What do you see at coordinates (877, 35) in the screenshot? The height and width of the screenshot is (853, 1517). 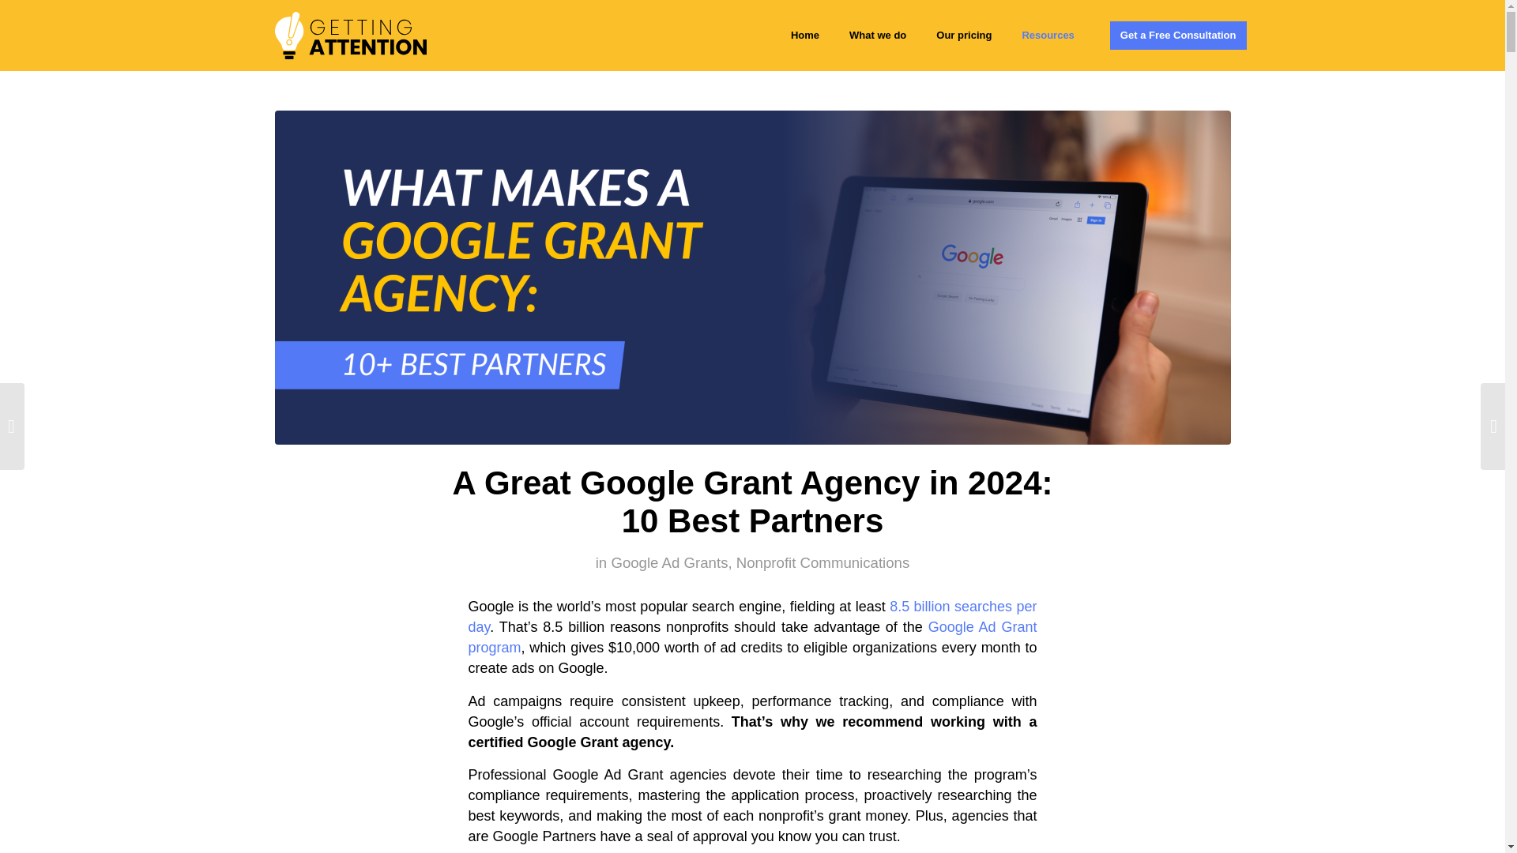 I see `What we do` at bounding box center [877, 35].